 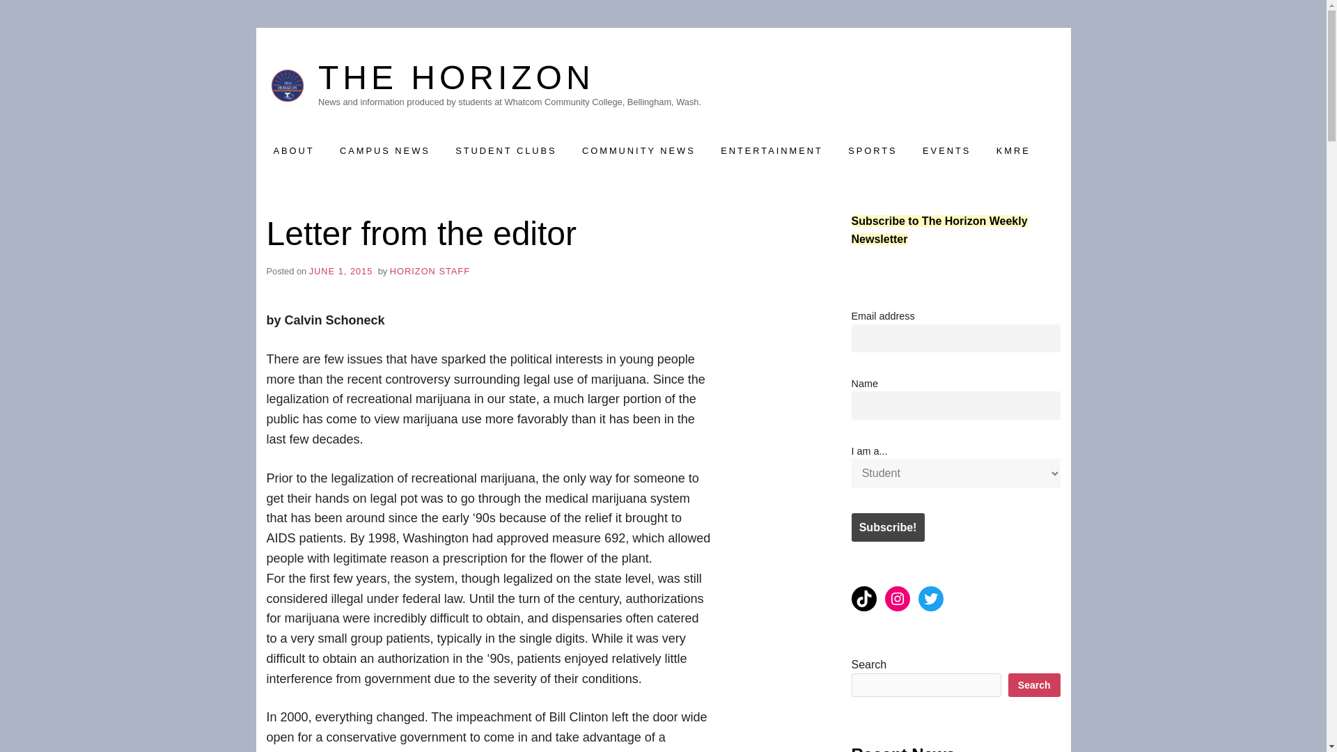 I want to click on CAMPUS NEWS, so click(x=384, y=150).